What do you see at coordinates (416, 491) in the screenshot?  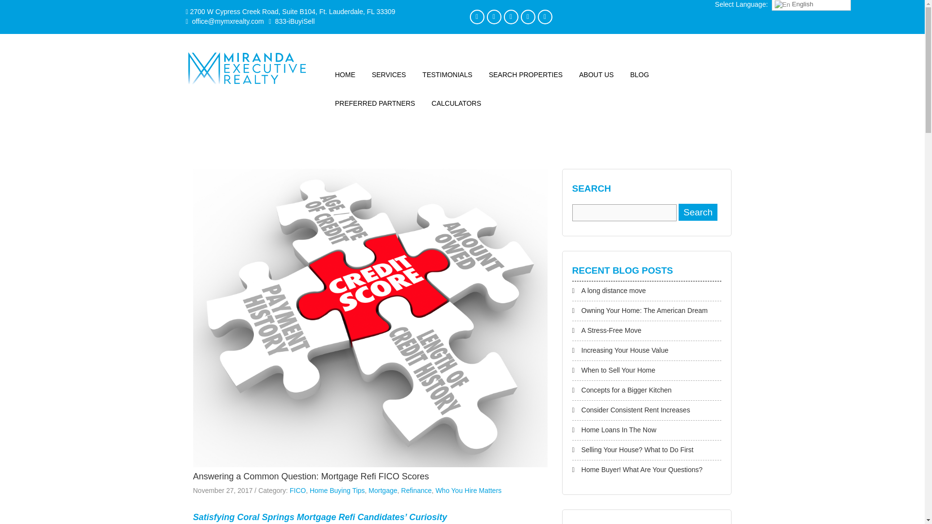 I see `Refinance` at bounding box center [416, 491].